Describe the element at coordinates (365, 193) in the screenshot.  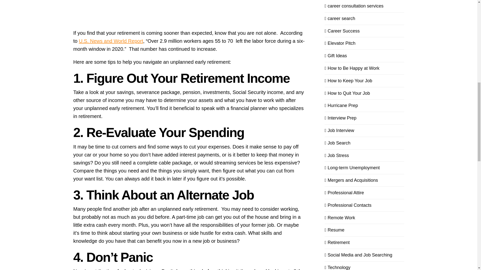
I see `Professional Attire` at that location.